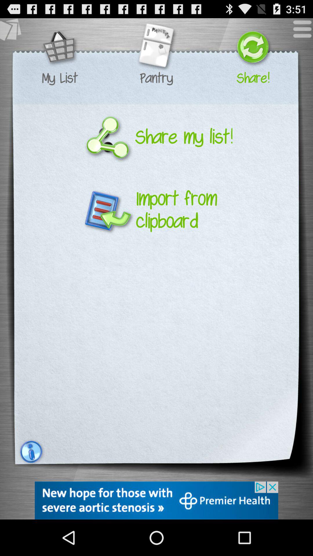  I want to click on click the pantry option, so click(156, 48).